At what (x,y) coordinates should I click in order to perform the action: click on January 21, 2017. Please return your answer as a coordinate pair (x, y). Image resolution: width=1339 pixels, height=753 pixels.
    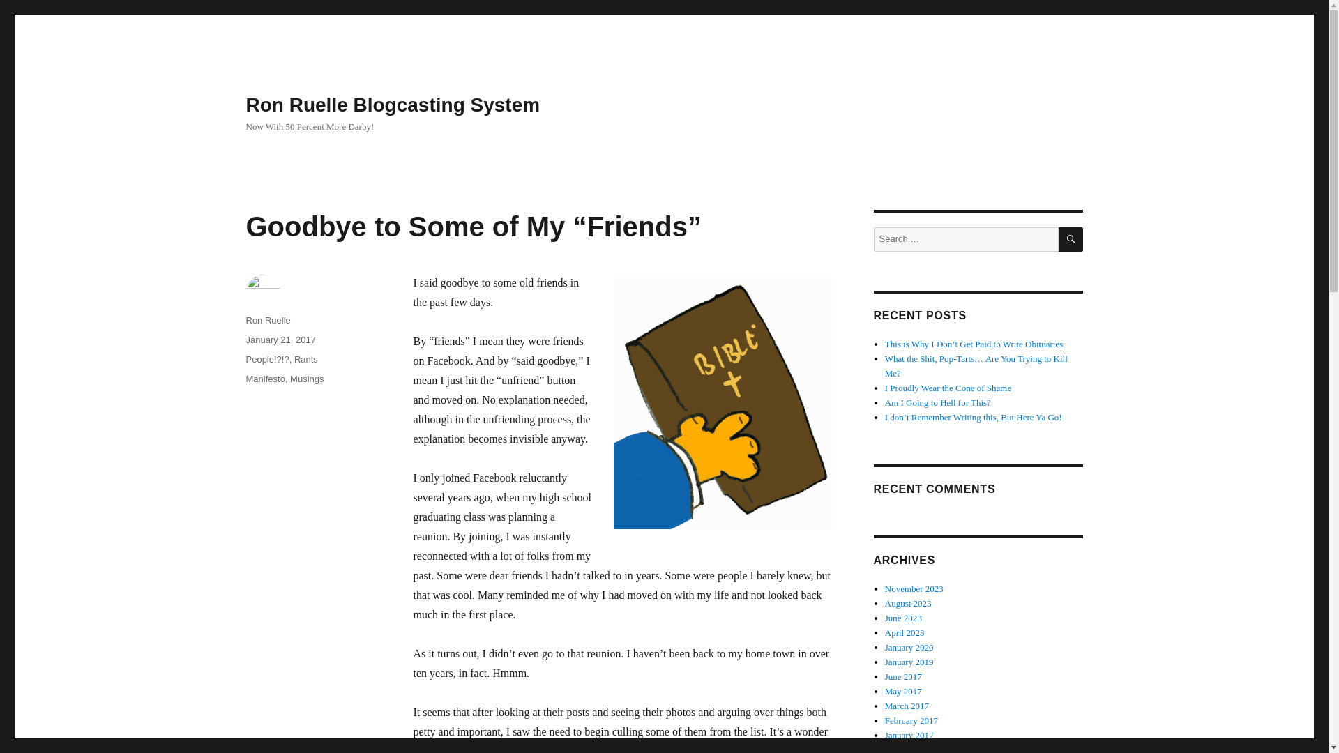
    Looking at the image, I should click on (280, 339).